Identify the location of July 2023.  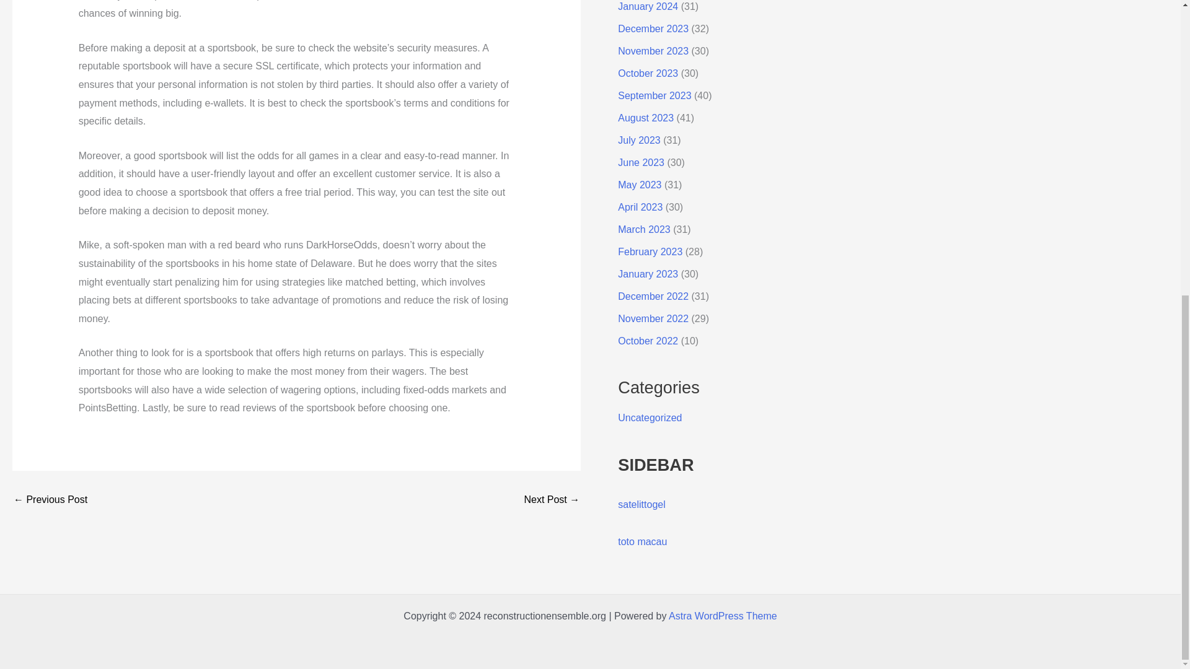
(638, 140).